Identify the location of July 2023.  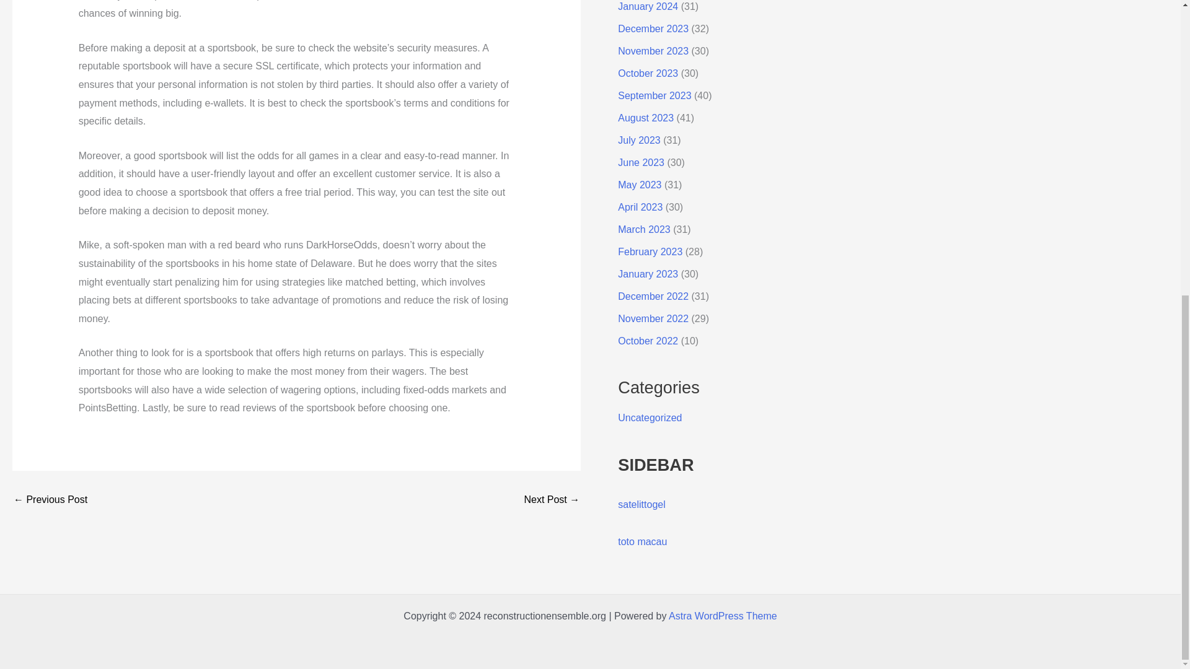
(638, 140).